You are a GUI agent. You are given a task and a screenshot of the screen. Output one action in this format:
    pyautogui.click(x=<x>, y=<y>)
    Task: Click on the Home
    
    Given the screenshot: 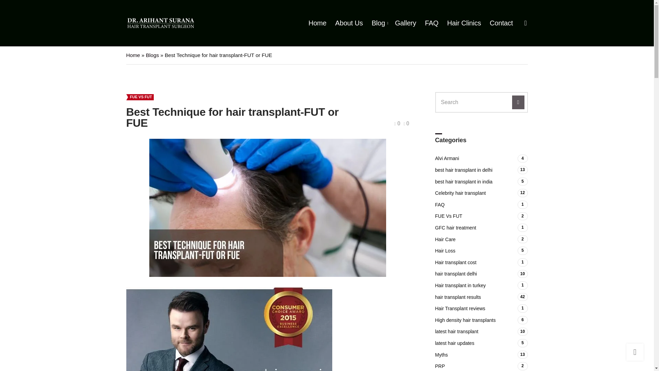 What is the action you would take?
    pyautogui.click(x=133, y=55)
    